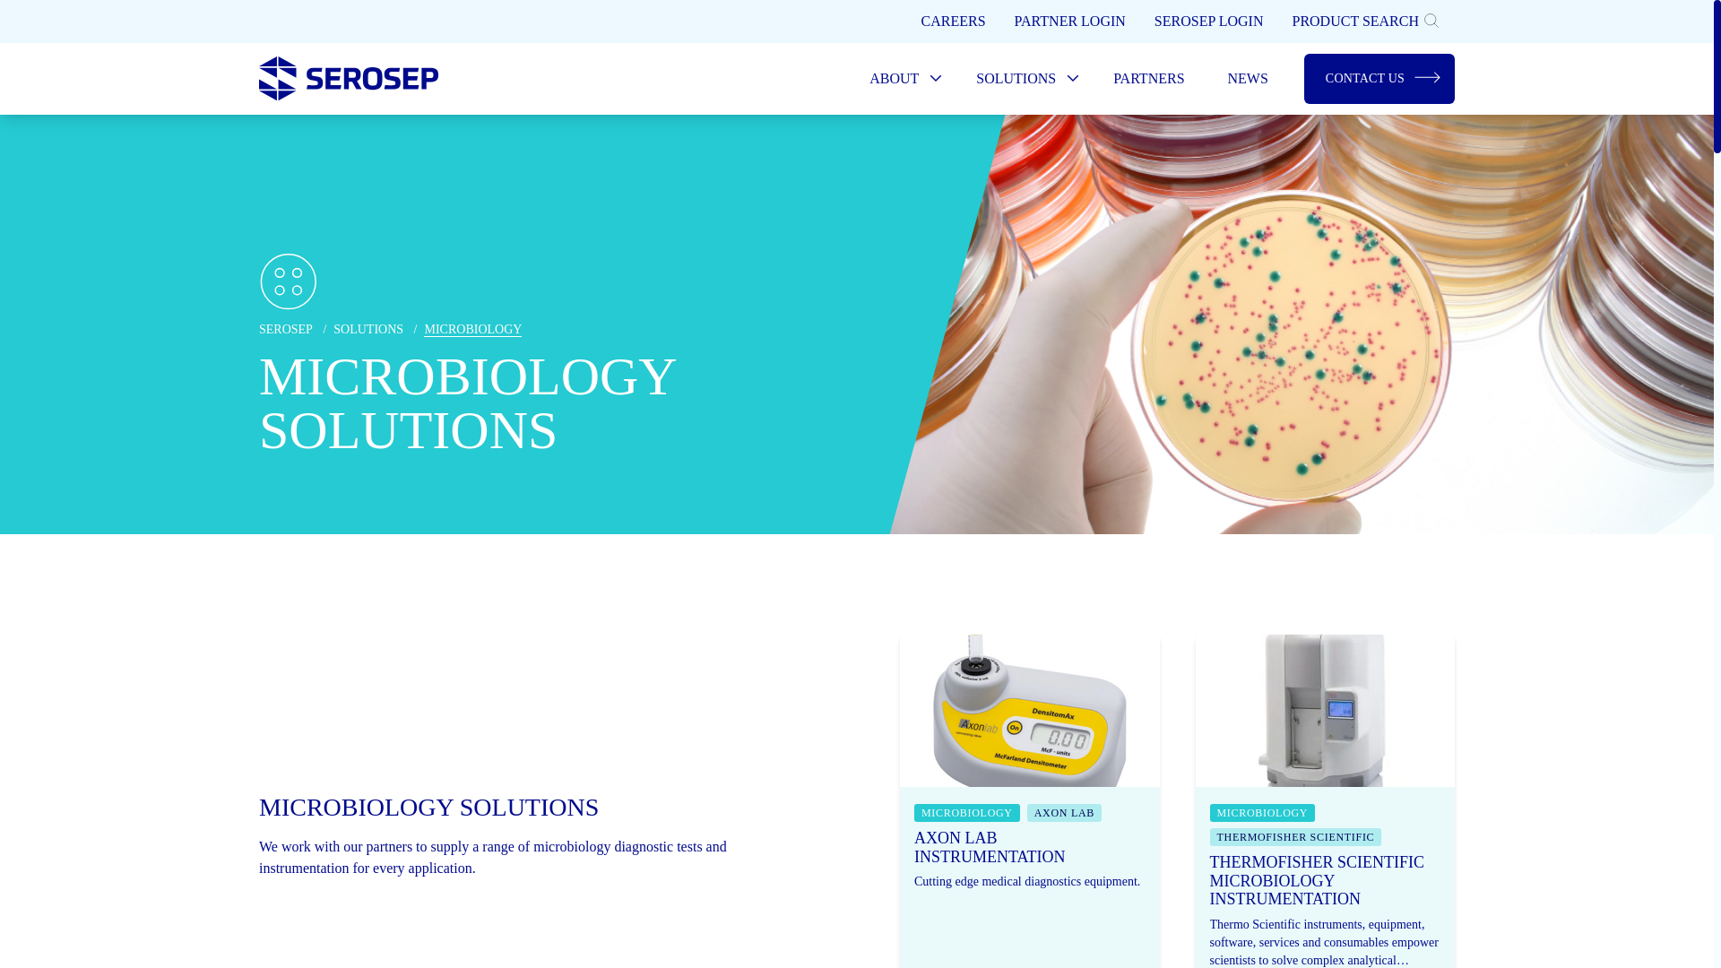 Image resolution: width=1721 pixels, height=968 pixels. What do you see at coordinates (1379, 79) in the screenshot?
I see `CONTACT US` at bounding box center [1379, 79].